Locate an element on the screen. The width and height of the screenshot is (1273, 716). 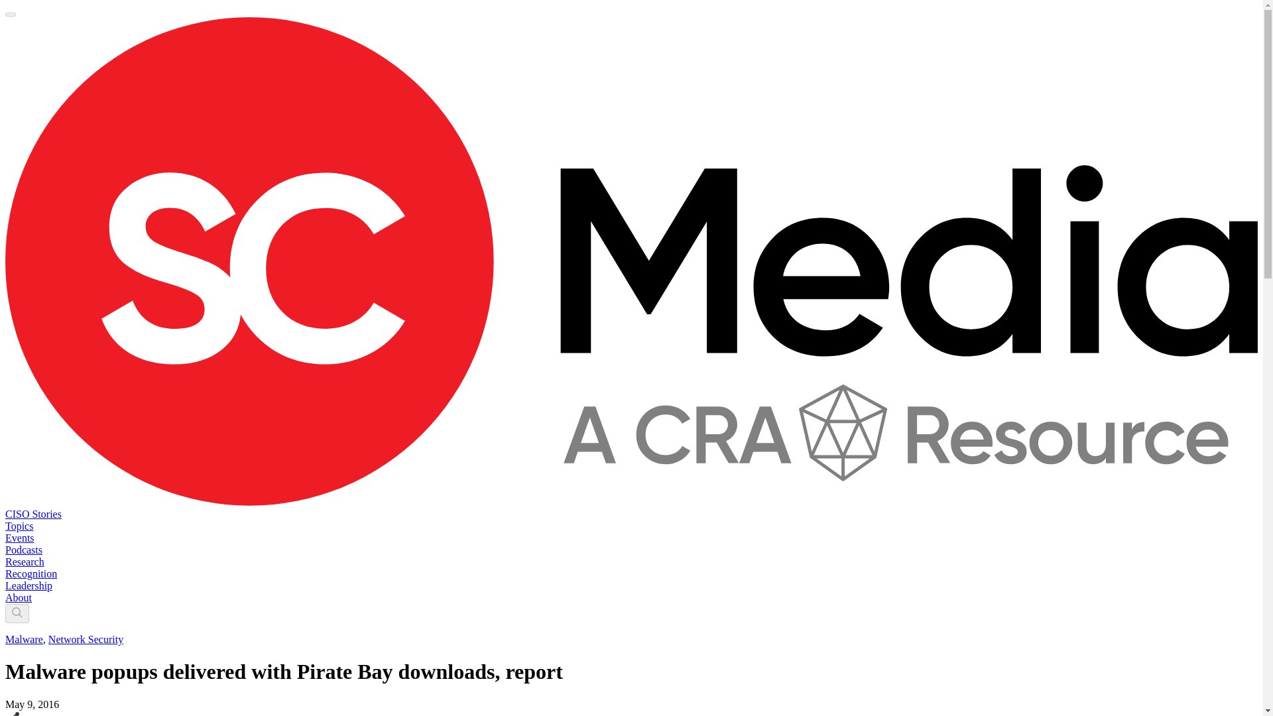
Research is located at coordinates (25, 562).